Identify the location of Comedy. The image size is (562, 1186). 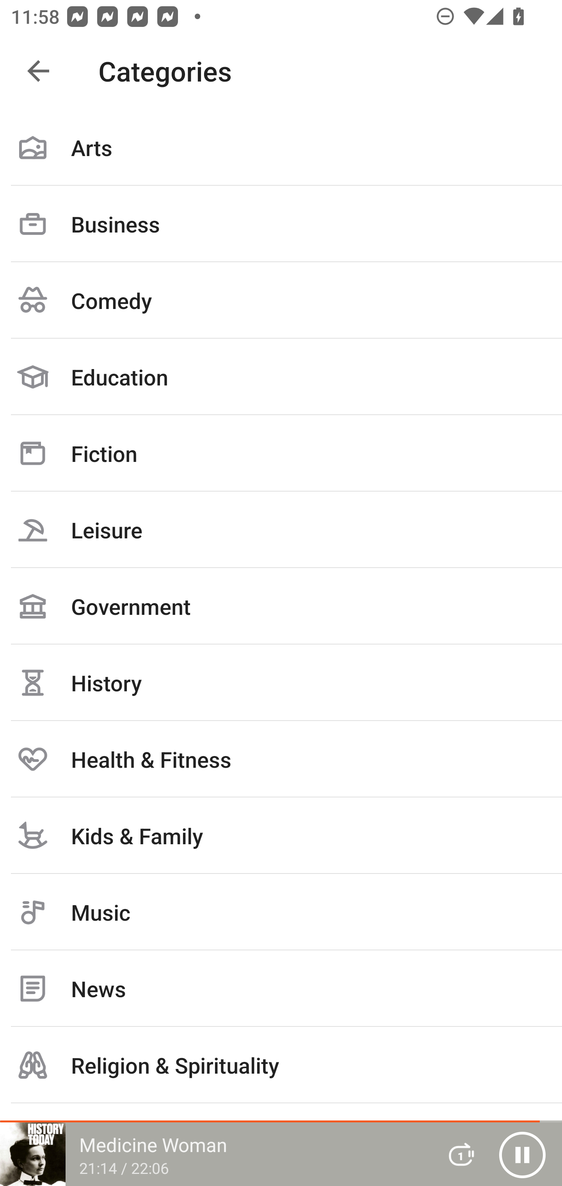
(281, 300).